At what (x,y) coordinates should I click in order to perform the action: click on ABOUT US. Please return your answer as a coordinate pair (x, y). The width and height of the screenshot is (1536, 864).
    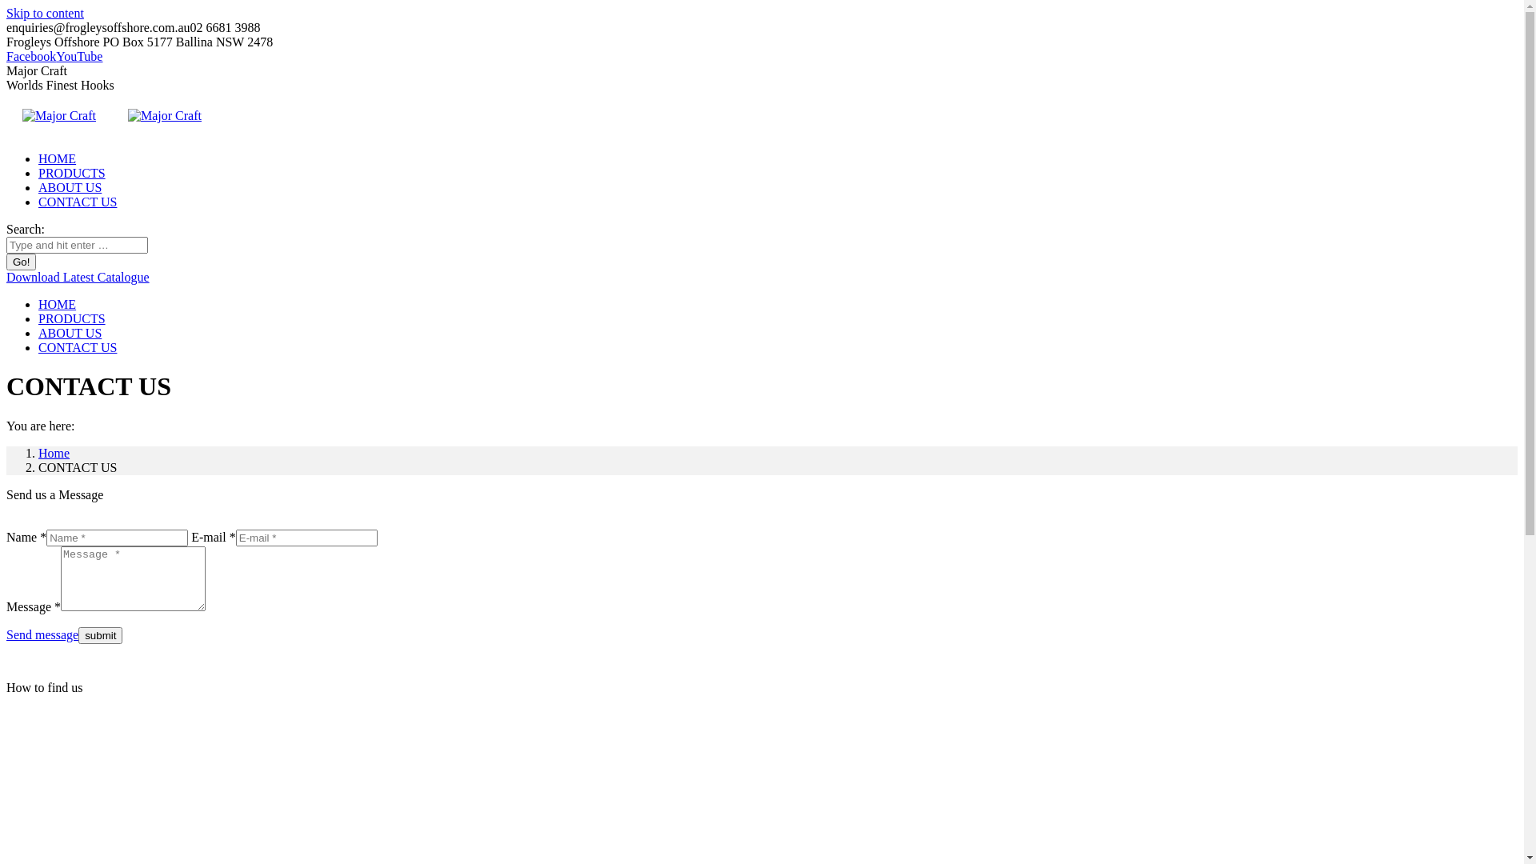
    Looking at the image, I should click on (70, 187).